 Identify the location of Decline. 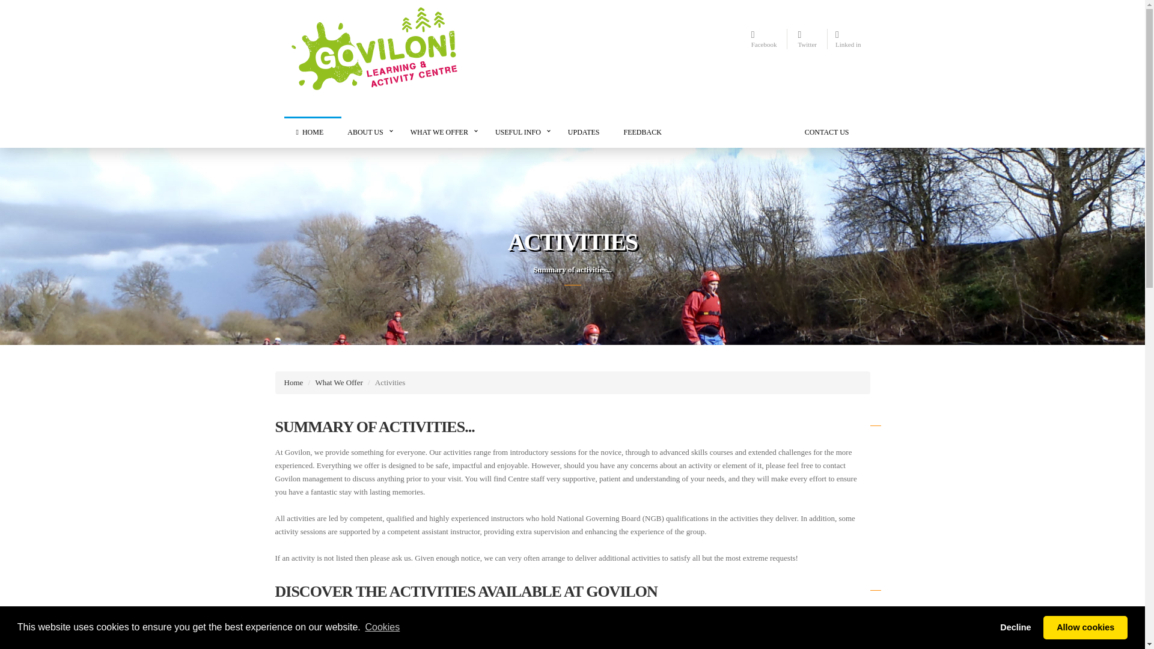
(1016, 627).